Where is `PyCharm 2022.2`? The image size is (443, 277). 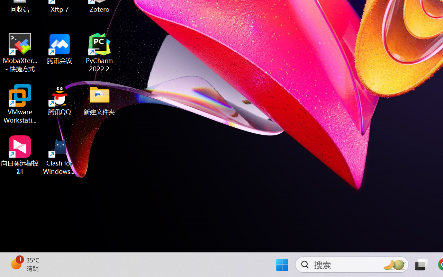
PyCharm 2022.2 is located at coordinates (100, 53).